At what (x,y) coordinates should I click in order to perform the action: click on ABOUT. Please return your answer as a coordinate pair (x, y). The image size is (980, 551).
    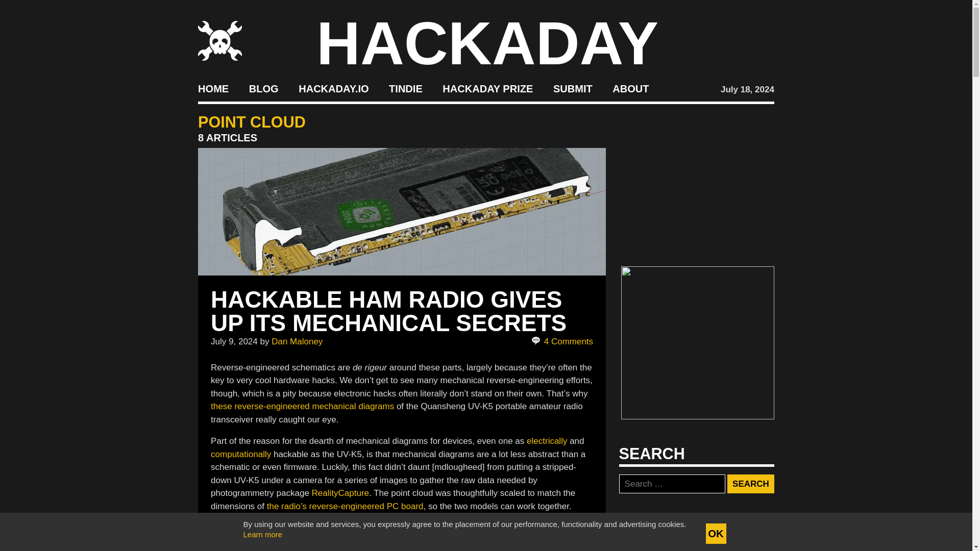
    Looking at the image, I should click on (631, 89).